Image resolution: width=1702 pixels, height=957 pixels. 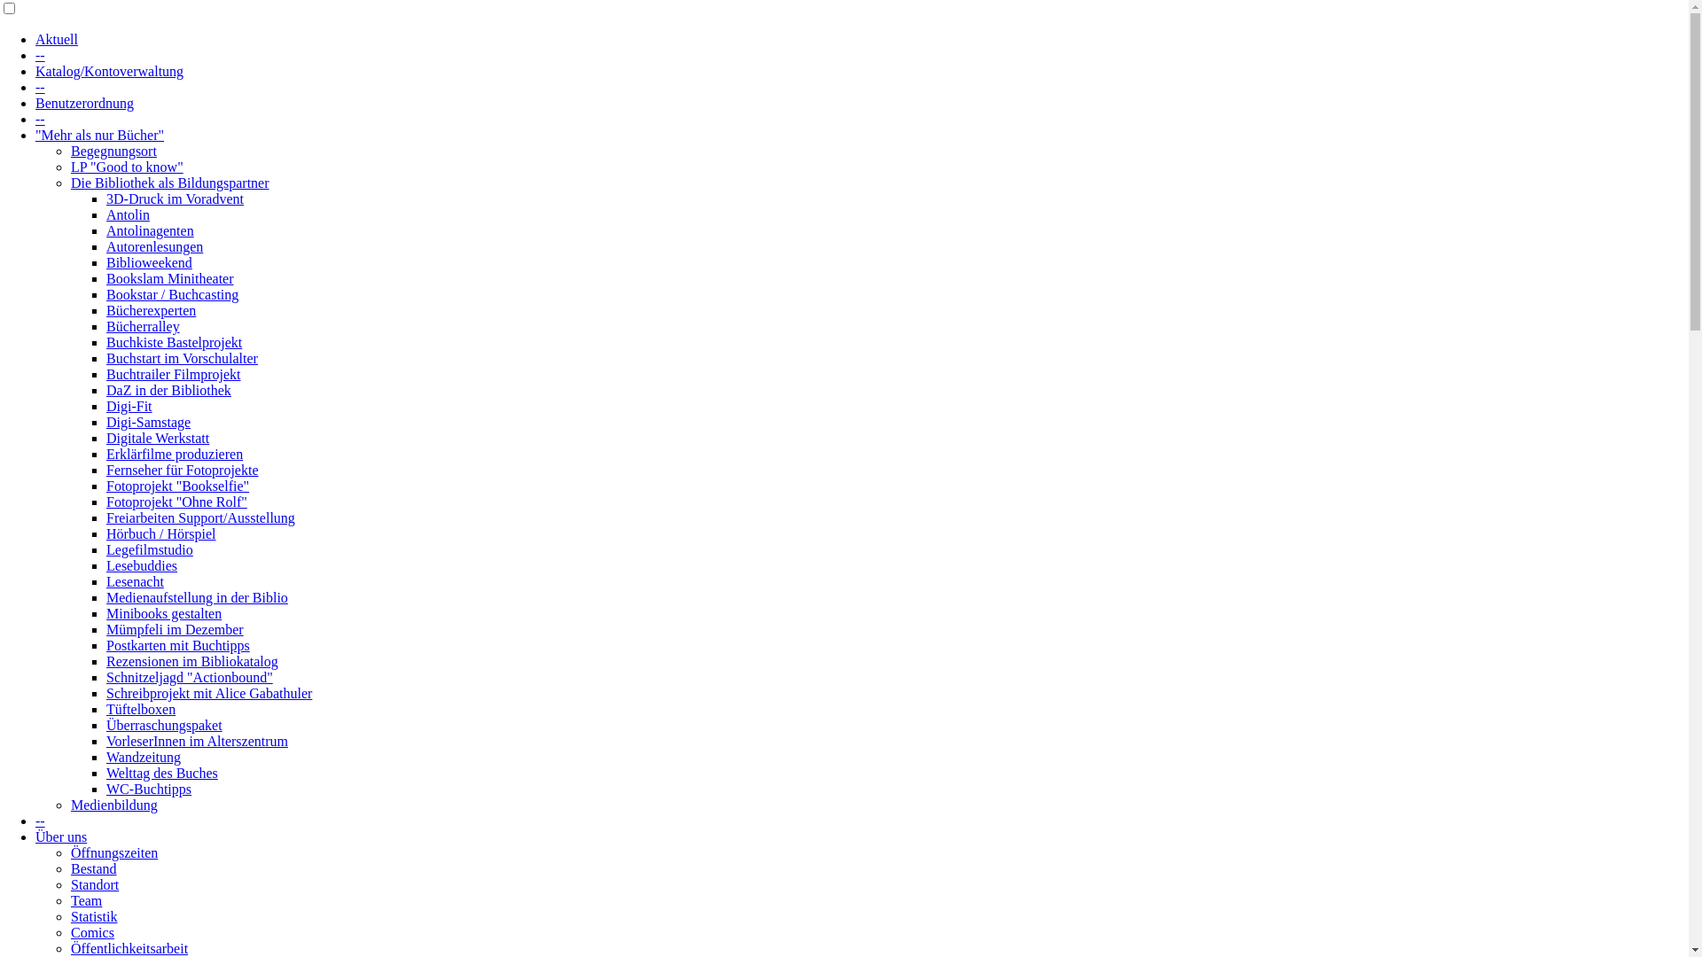 What do you see at coordinates (94, 868) in the screenshot?
I see `Bestand` at bounding box center [94, 868].